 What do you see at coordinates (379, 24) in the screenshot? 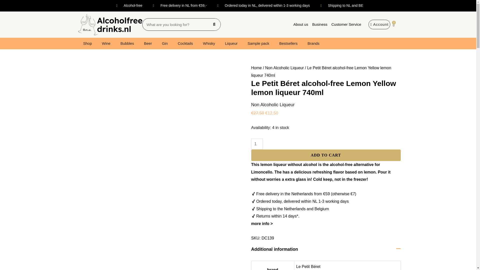
I see `Account` at bounding box center [379, 24].